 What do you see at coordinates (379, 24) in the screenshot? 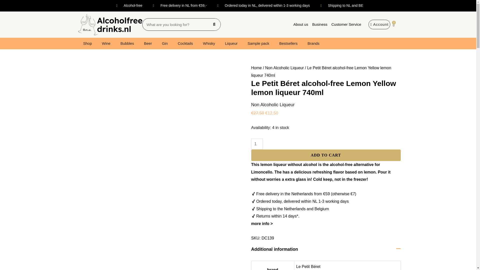
I see `Account` at bounding box center [379, 24].